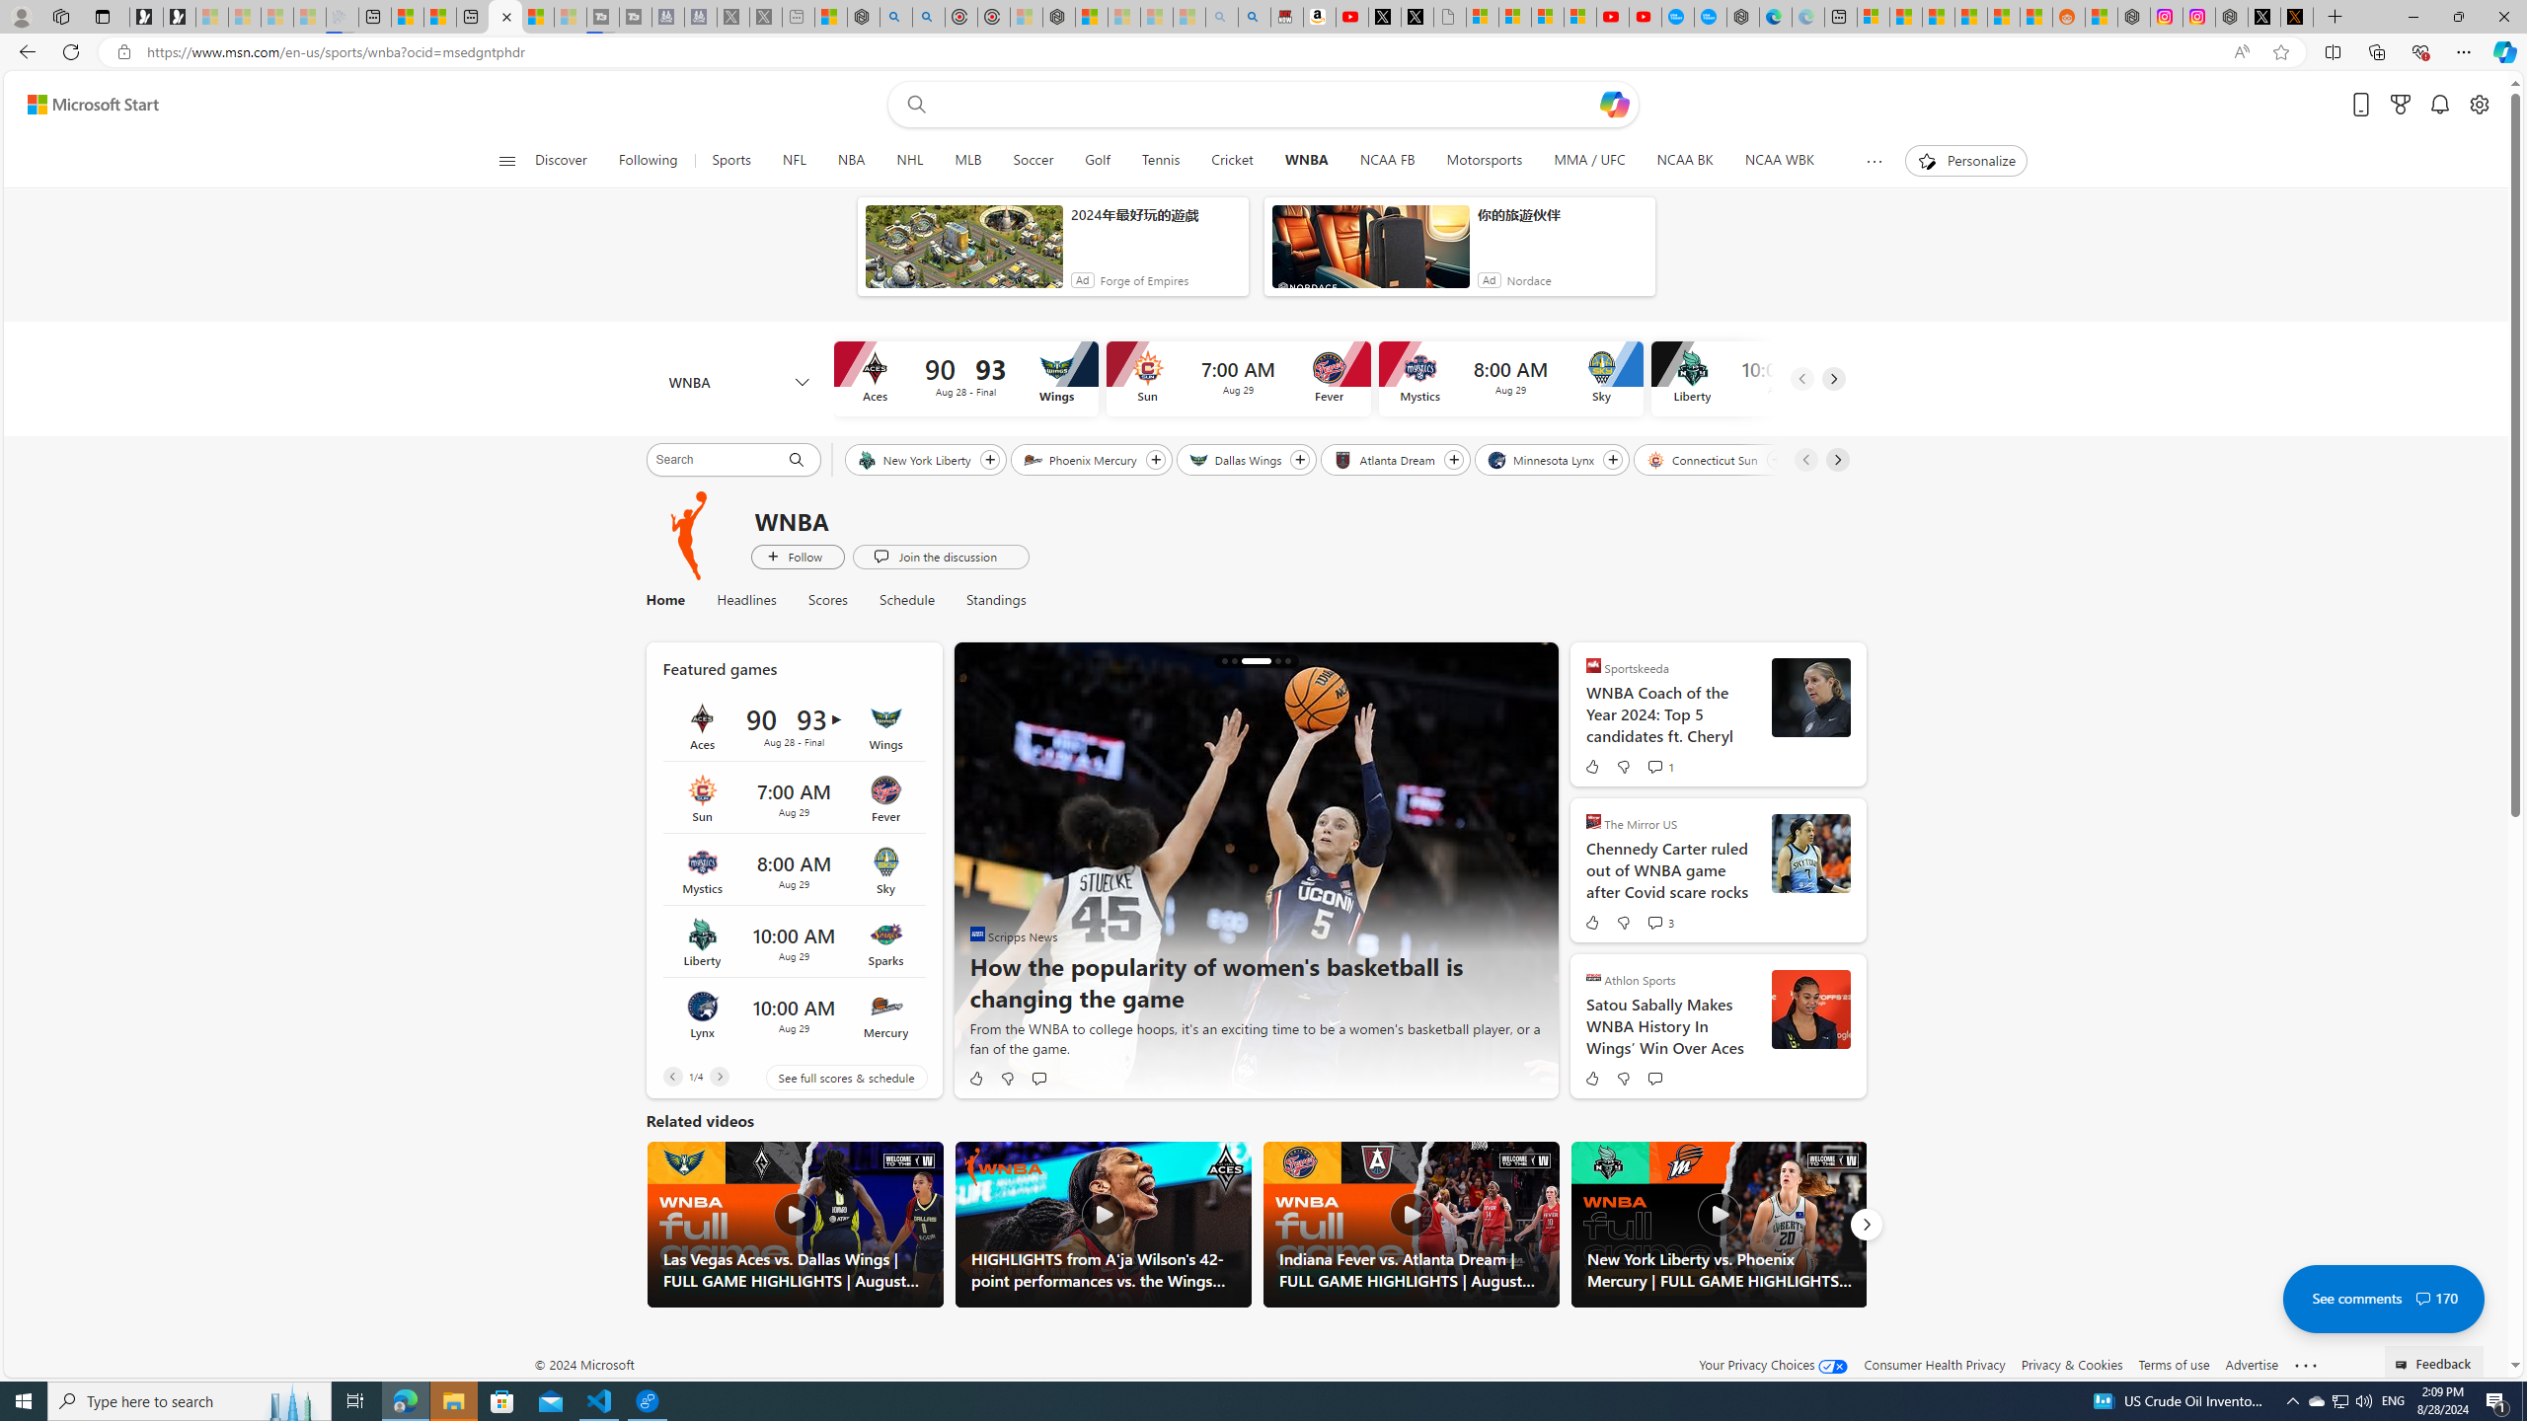 The image size is (2527, 1421). I want to click on Class: cwt-icon-vector, so click(2422, 1299).